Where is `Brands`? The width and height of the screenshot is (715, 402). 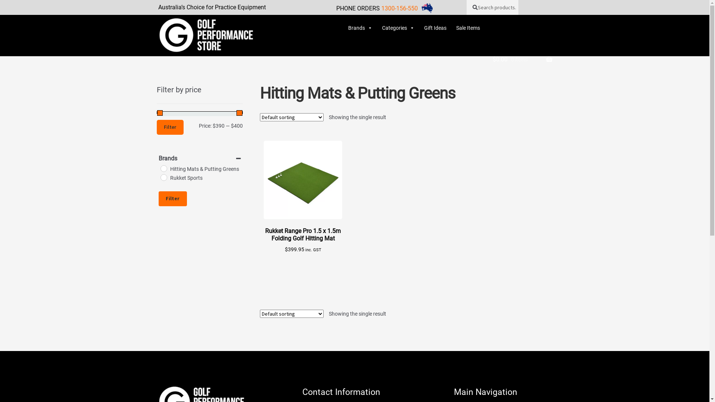
Brands is located at coordinates (214, 26).